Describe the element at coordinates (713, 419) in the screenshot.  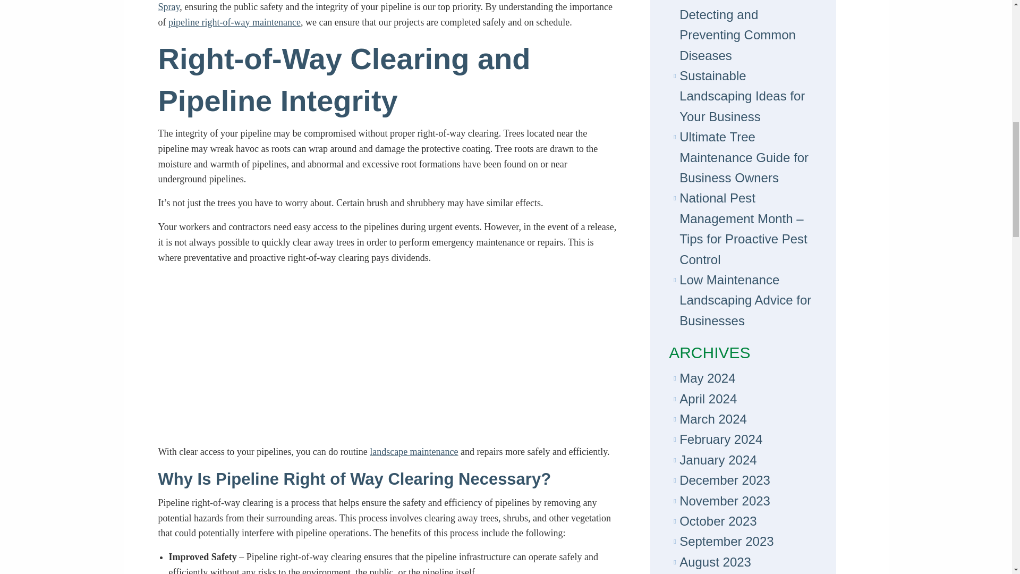
I see `March 2024` at that location.